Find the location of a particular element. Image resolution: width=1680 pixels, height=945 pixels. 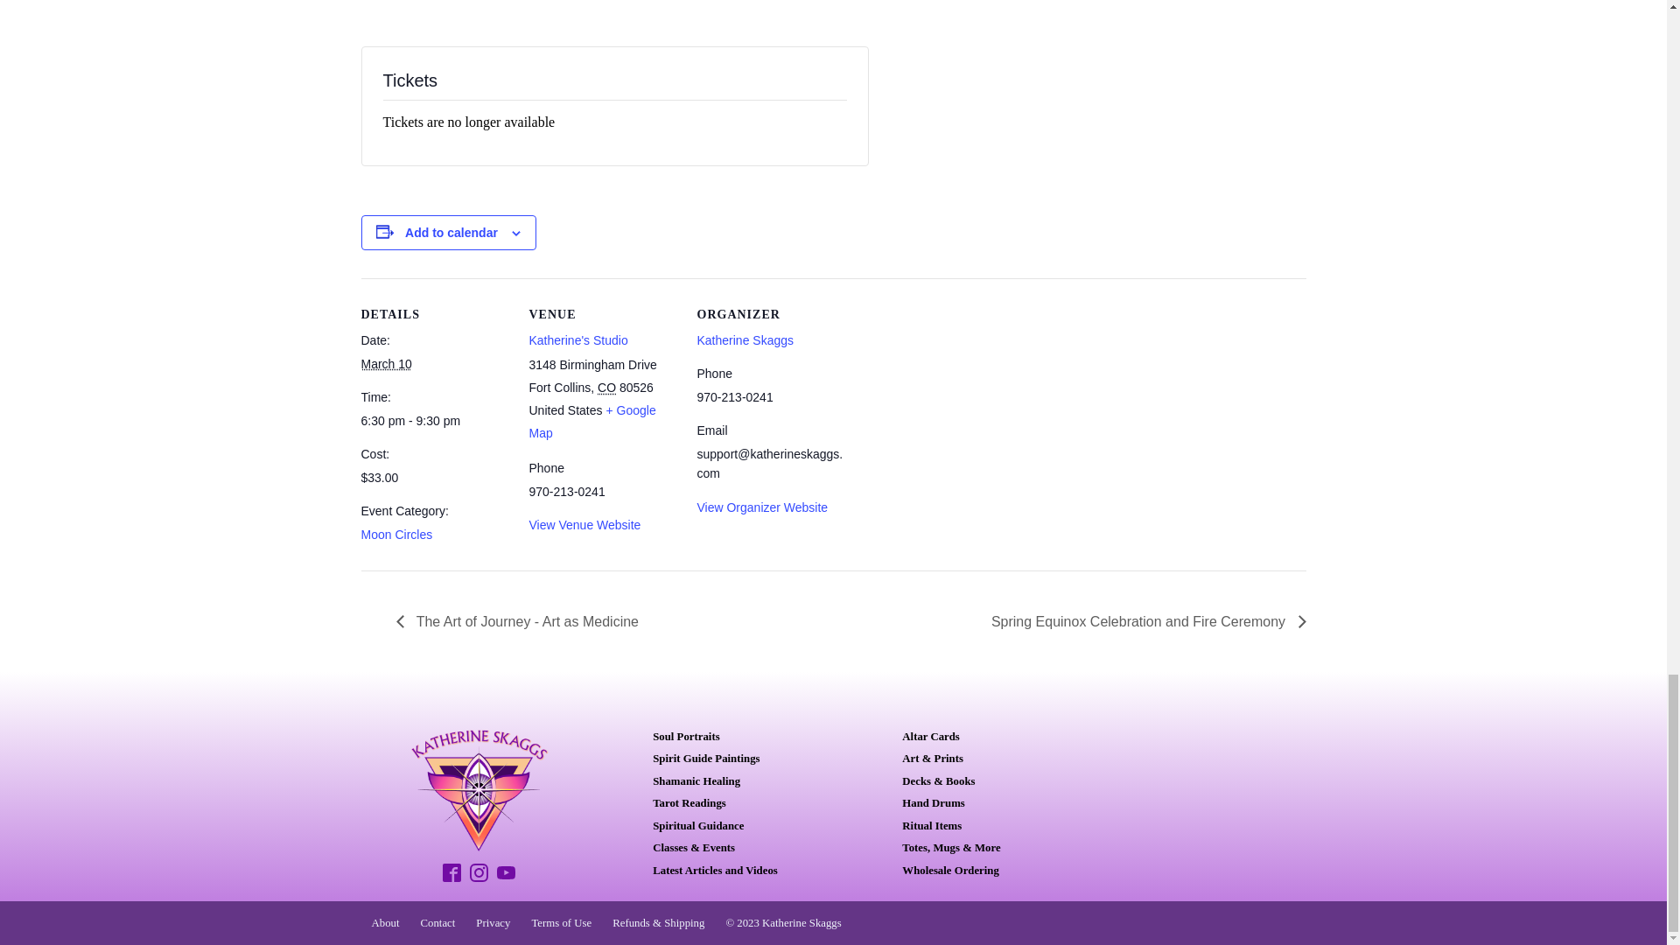

2024-03-10 is located at coordinates (386, 364).